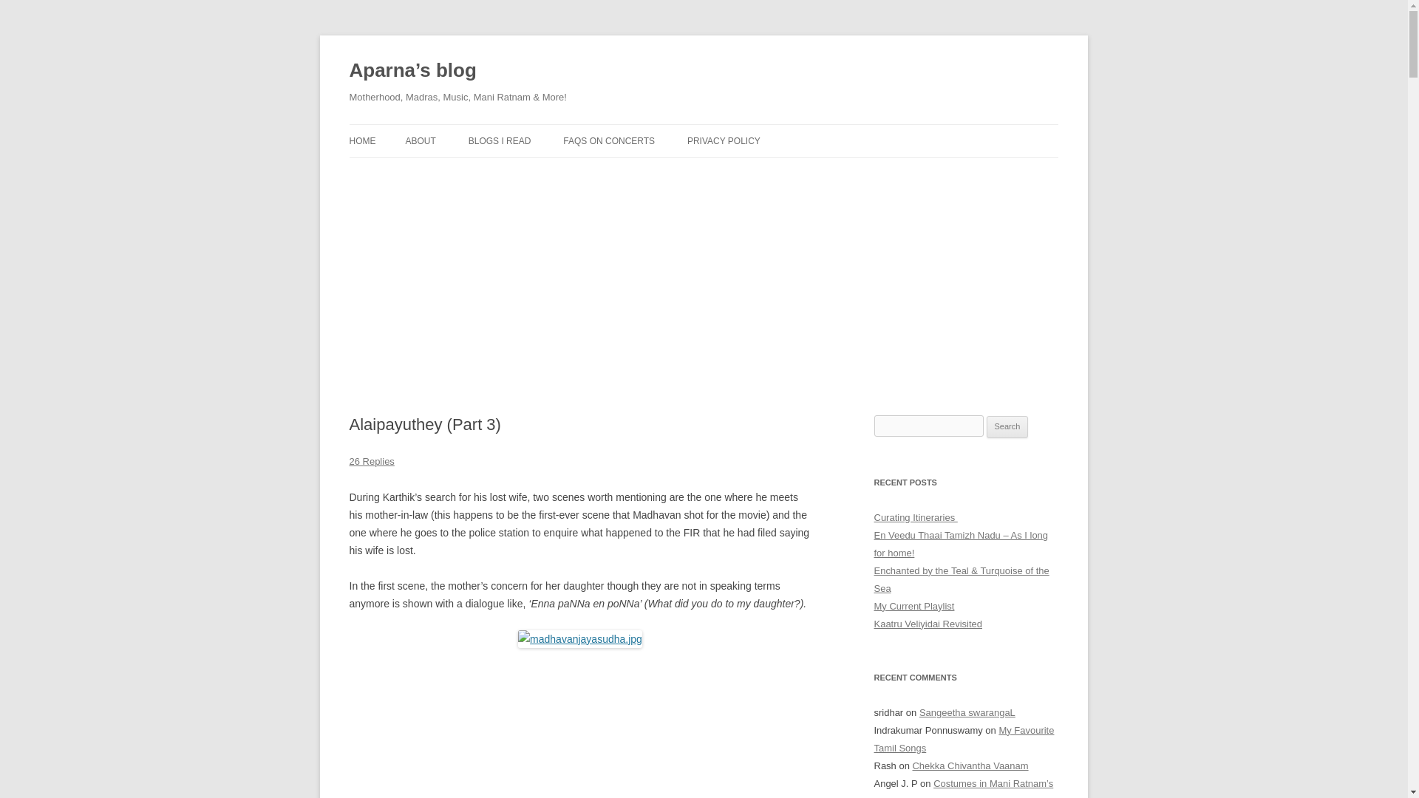  What do you see at coordinates (579, 638) in the screenshot?
I see `madhavanjayasudha.jpg` at bounding box center [579, 638].